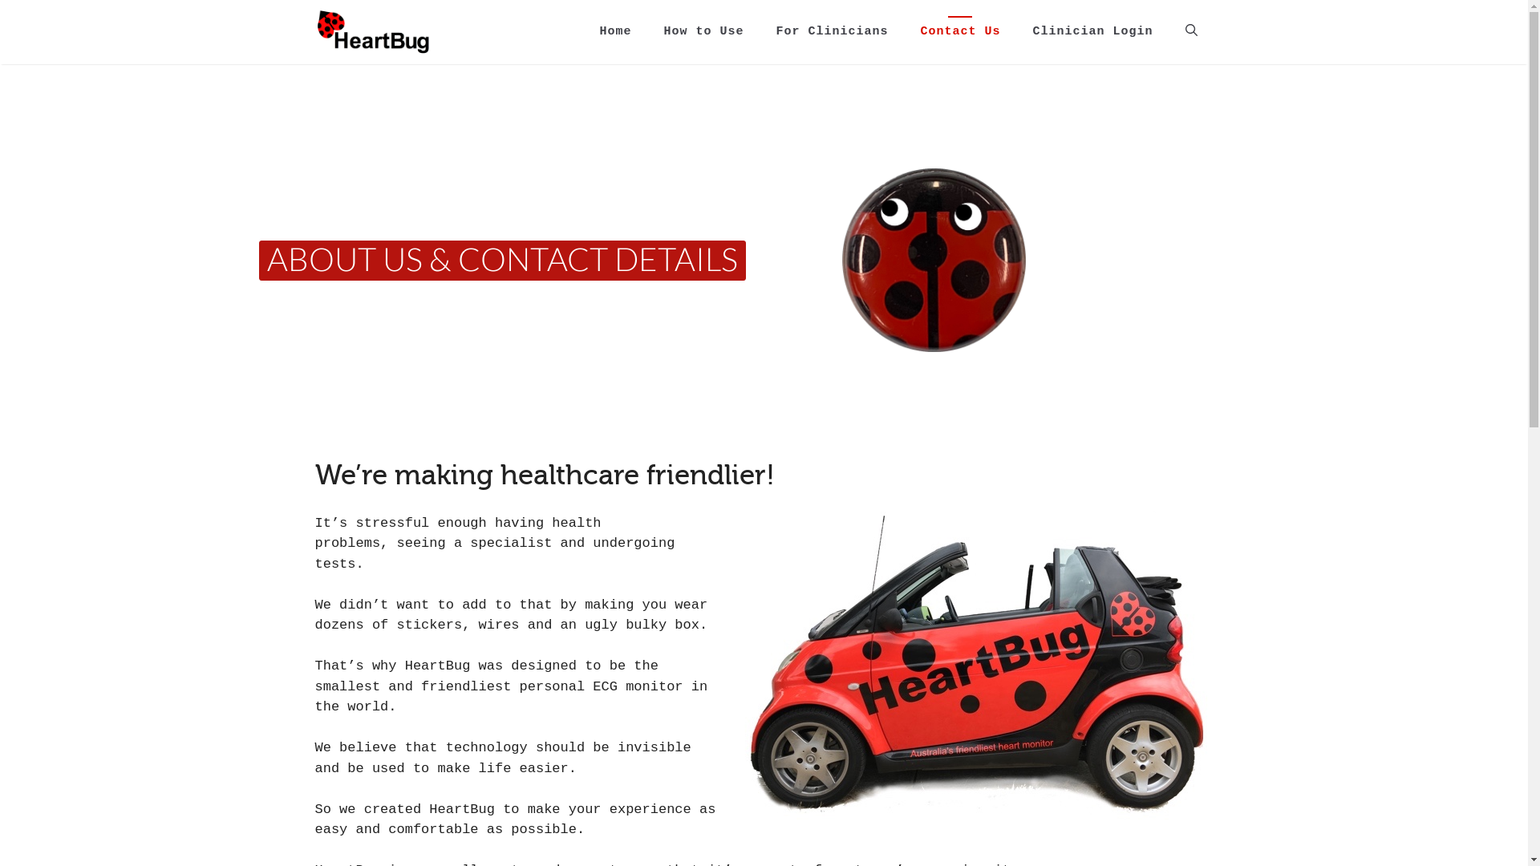  Describe the element at coordinates (615, 32) in the screenshot. I see `Home` at that location.